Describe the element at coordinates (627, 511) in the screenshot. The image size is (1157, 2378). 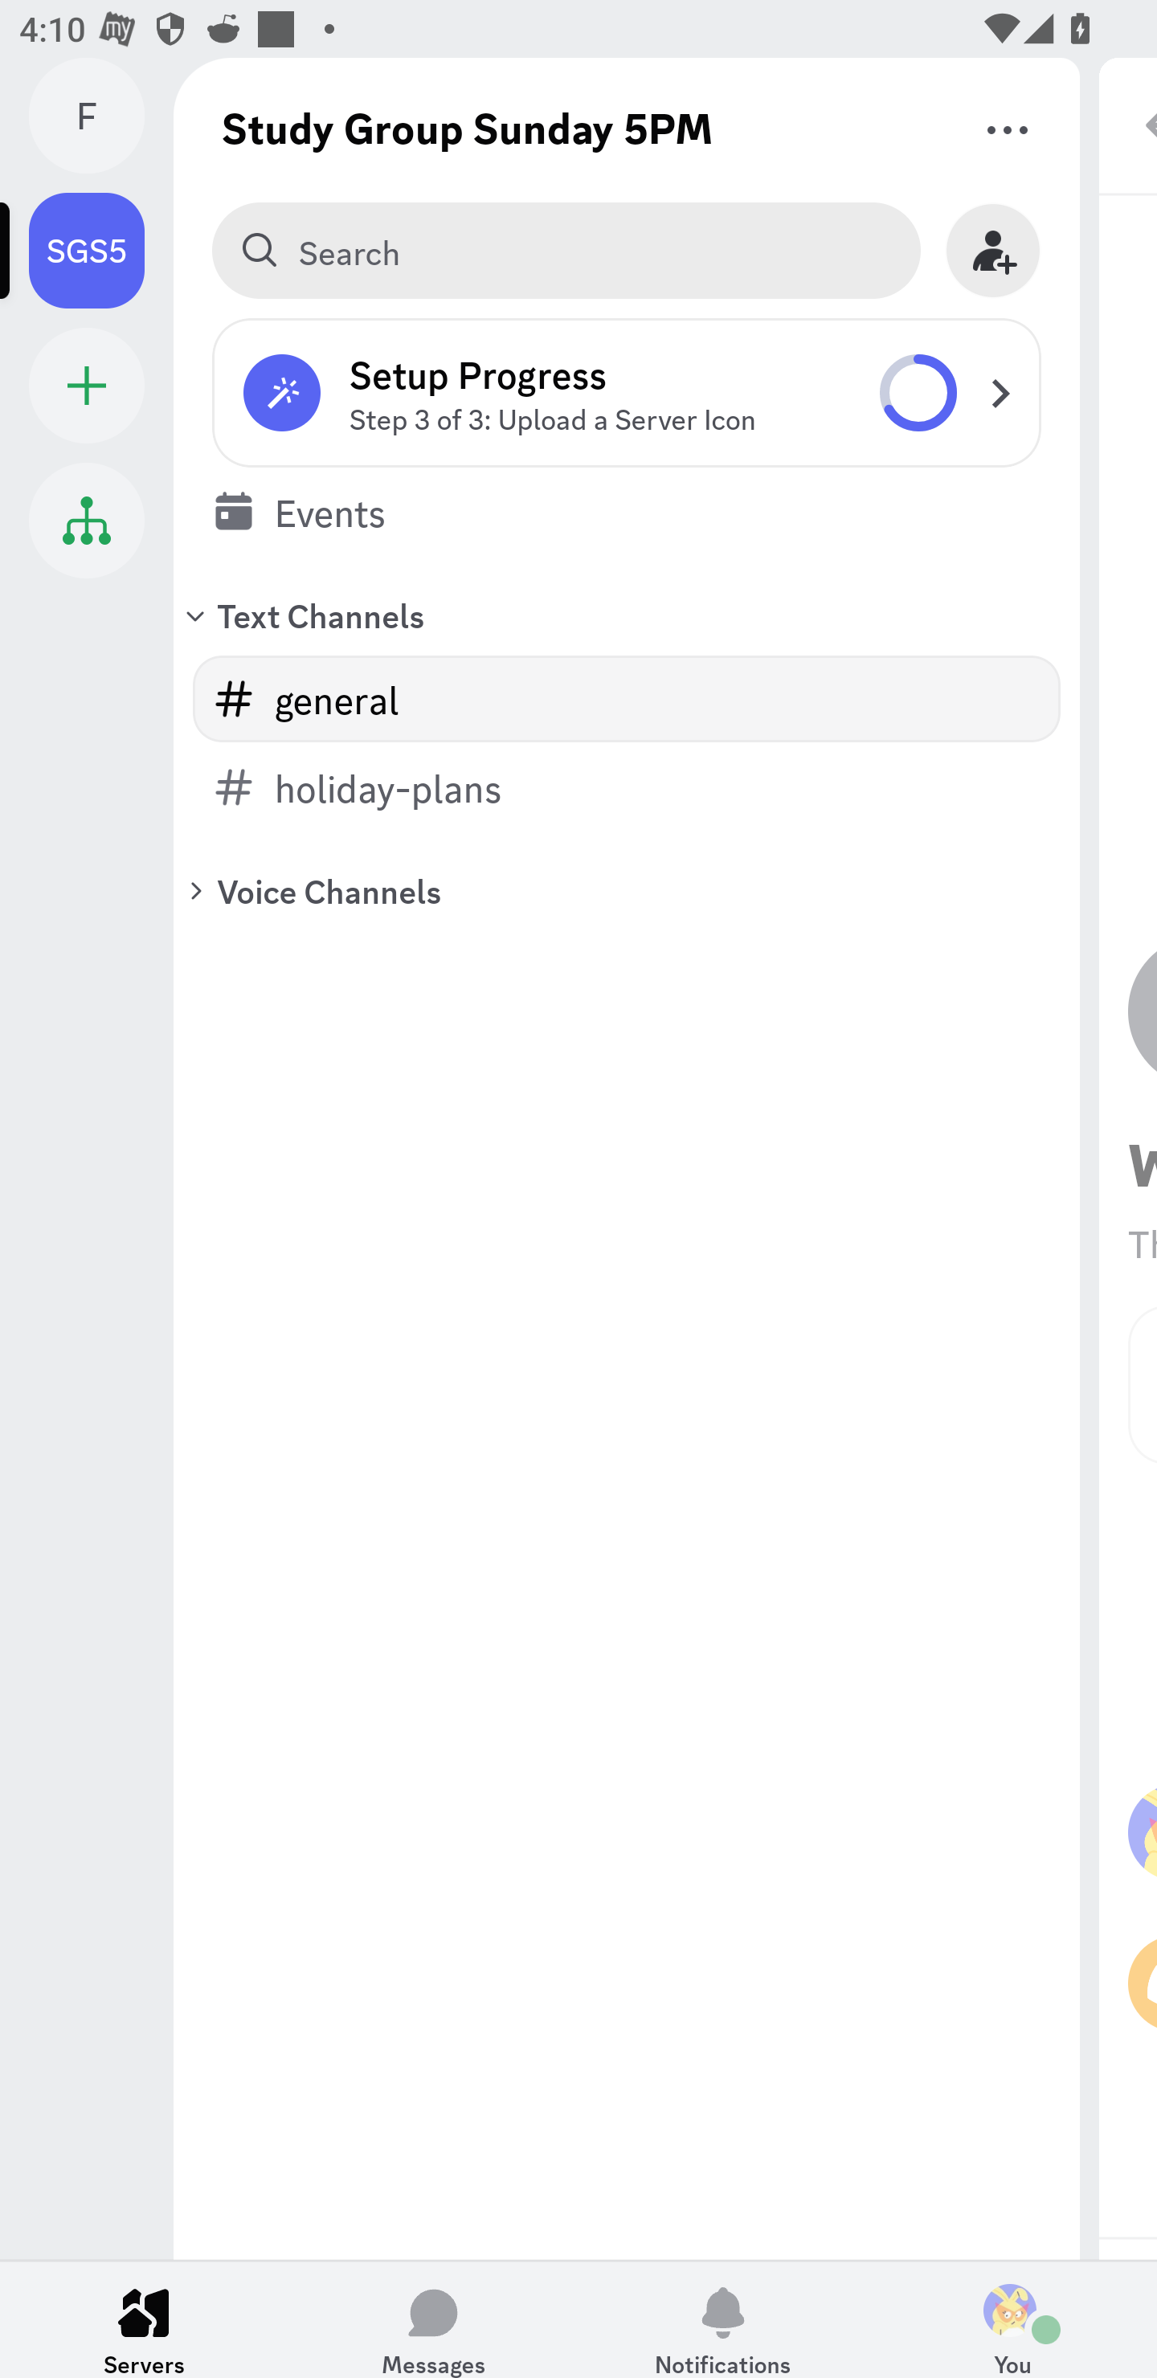
I see `Events` at that location.